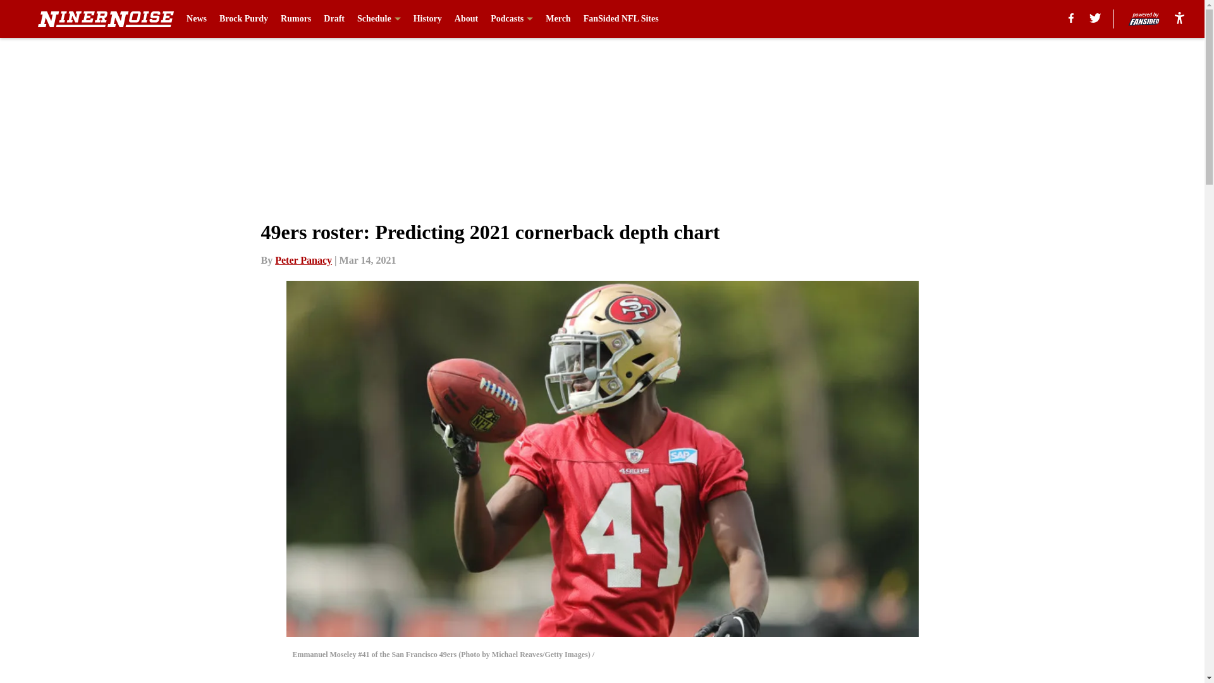  What do you see at coordinates (427, 19) in the screenshot?
I see `History` at bounding box center [427, 19].